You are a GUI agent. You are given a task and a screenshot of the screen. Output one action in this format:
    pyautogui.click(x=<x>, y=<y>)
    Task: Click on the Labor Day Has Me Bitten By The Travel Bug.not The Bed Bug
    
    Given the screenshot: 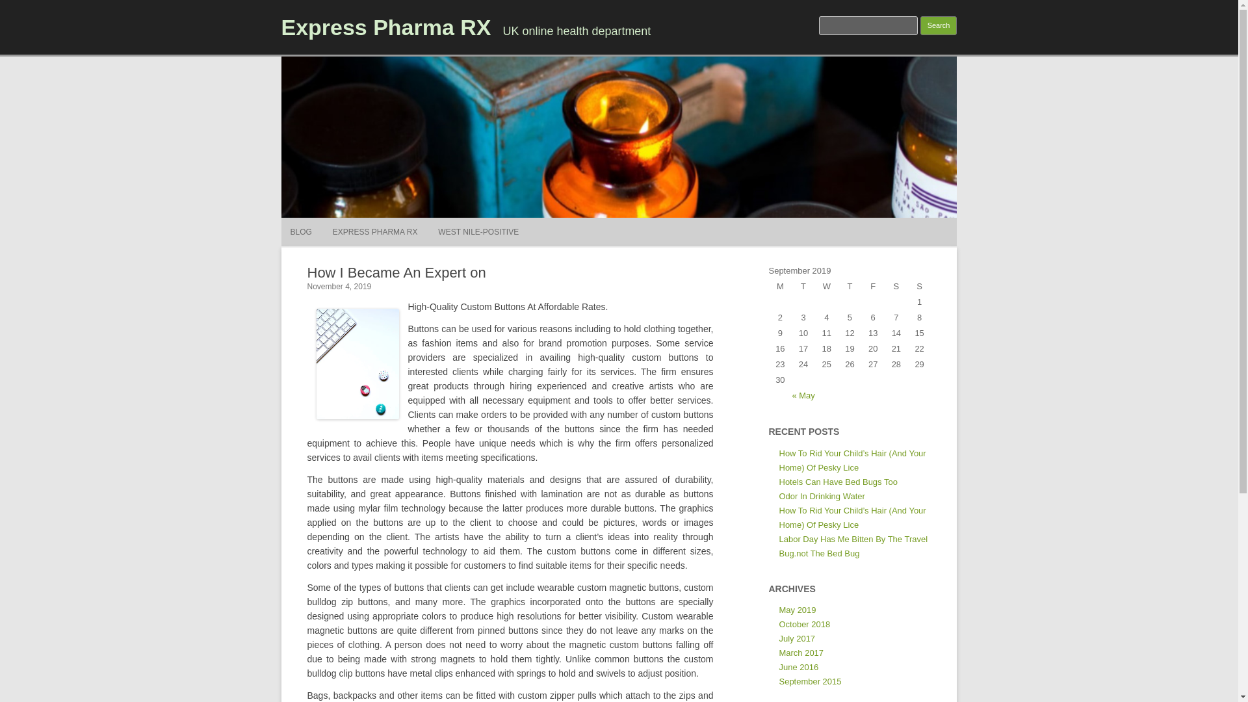 What is the action you would take?
    pyautogui.click(x=853, y=546)
    